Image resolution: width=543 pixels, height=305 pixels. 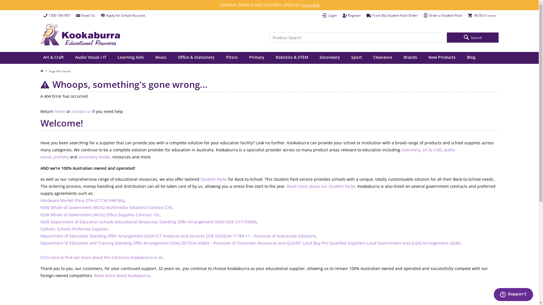 I want to click on Read more about Kookaburra, so click(x=122, y=276).